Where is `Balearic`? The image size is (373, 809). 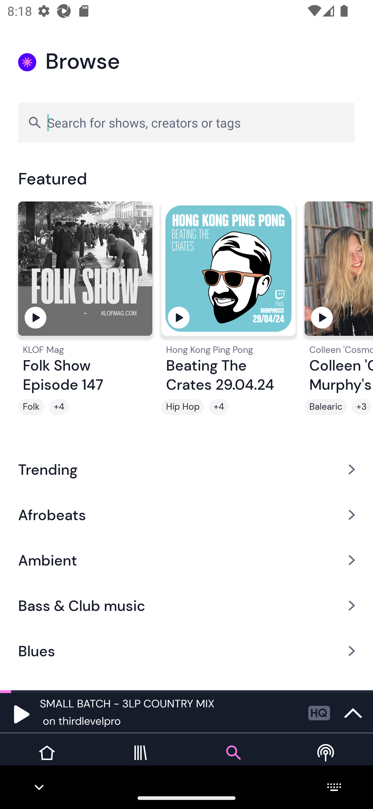 Balearic is located at coordinates (326, 407).